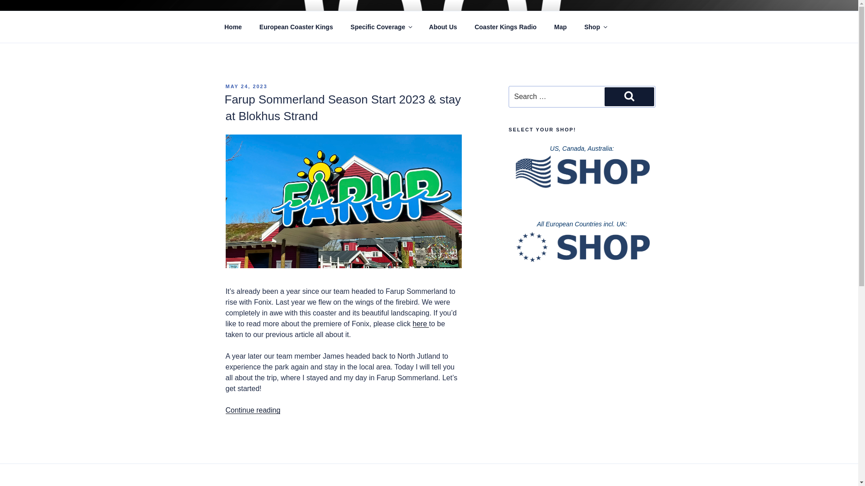 The height and width of the screenshot is (486, 865). Describe the element at coordinates (443, 27) in the screenshot. I see `About Us` at that location.